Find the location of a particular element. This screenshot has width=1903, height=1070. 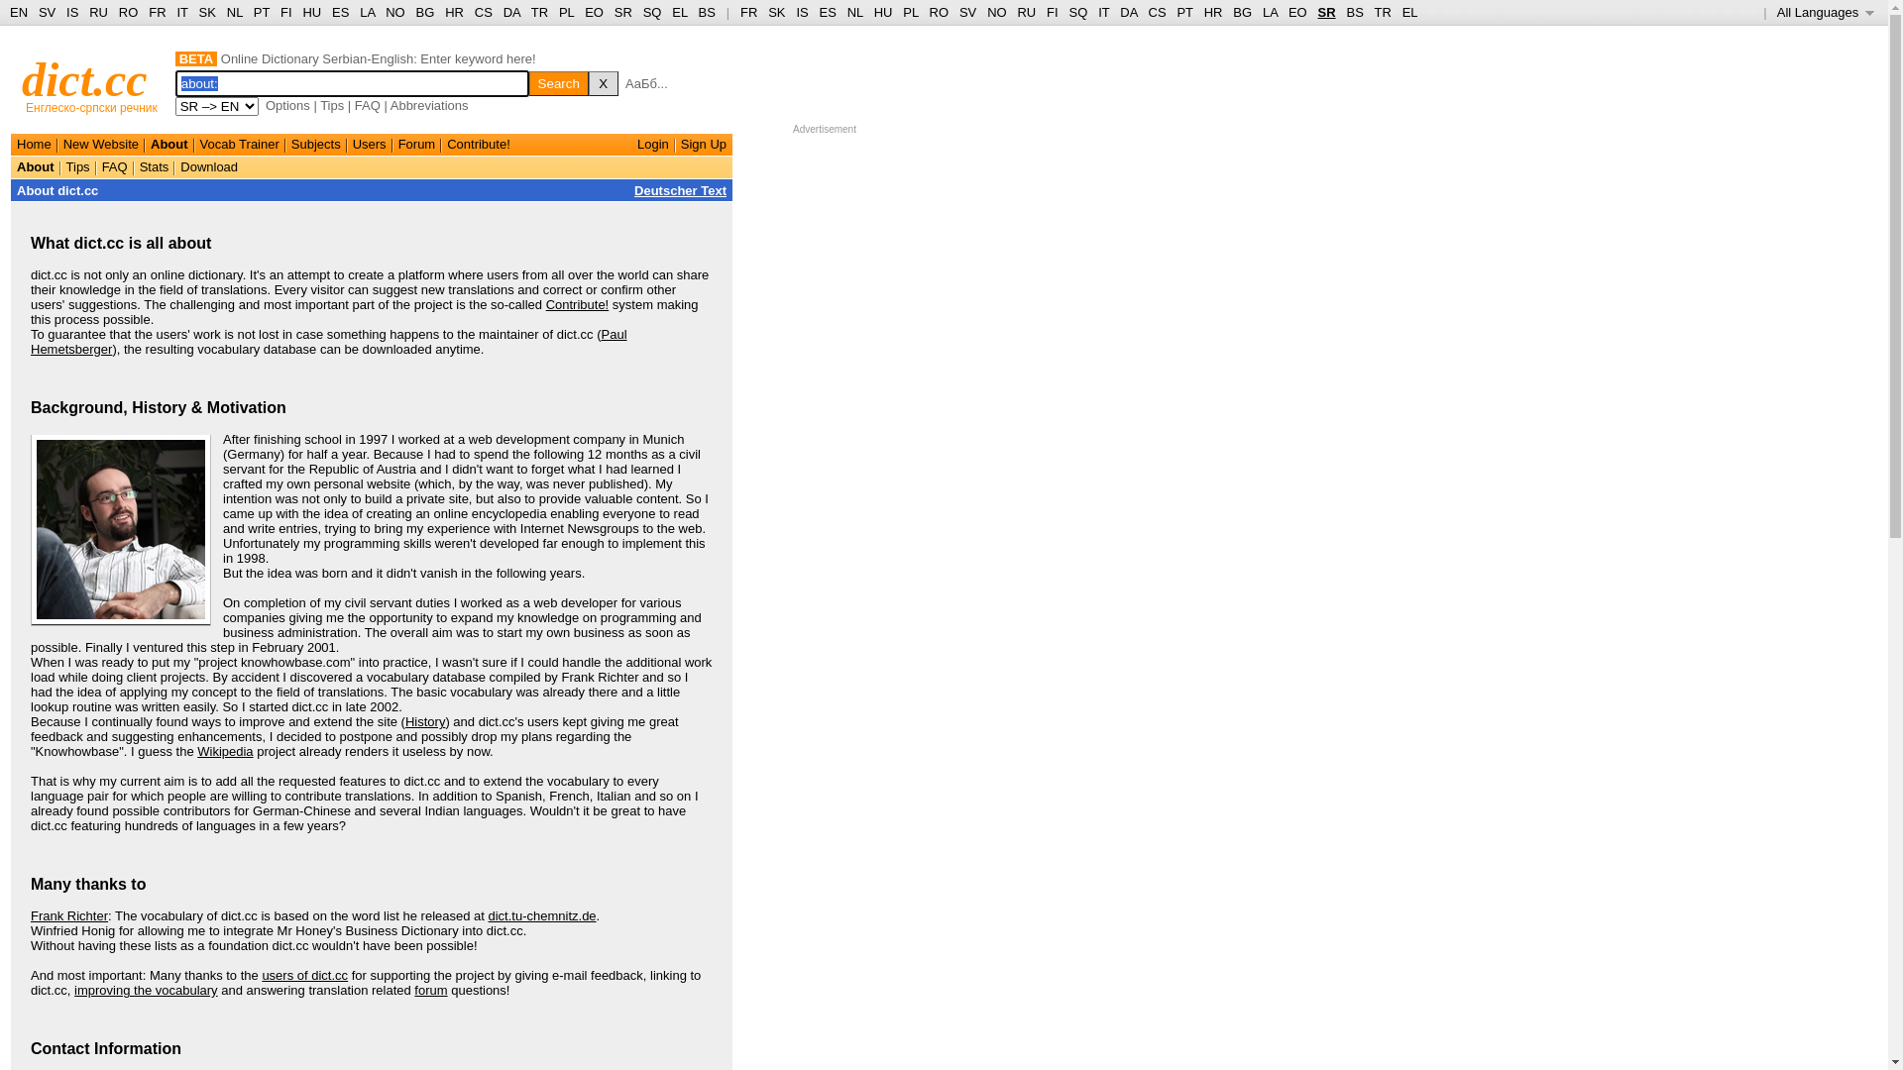

PT is located at coordinates (1184, 12).